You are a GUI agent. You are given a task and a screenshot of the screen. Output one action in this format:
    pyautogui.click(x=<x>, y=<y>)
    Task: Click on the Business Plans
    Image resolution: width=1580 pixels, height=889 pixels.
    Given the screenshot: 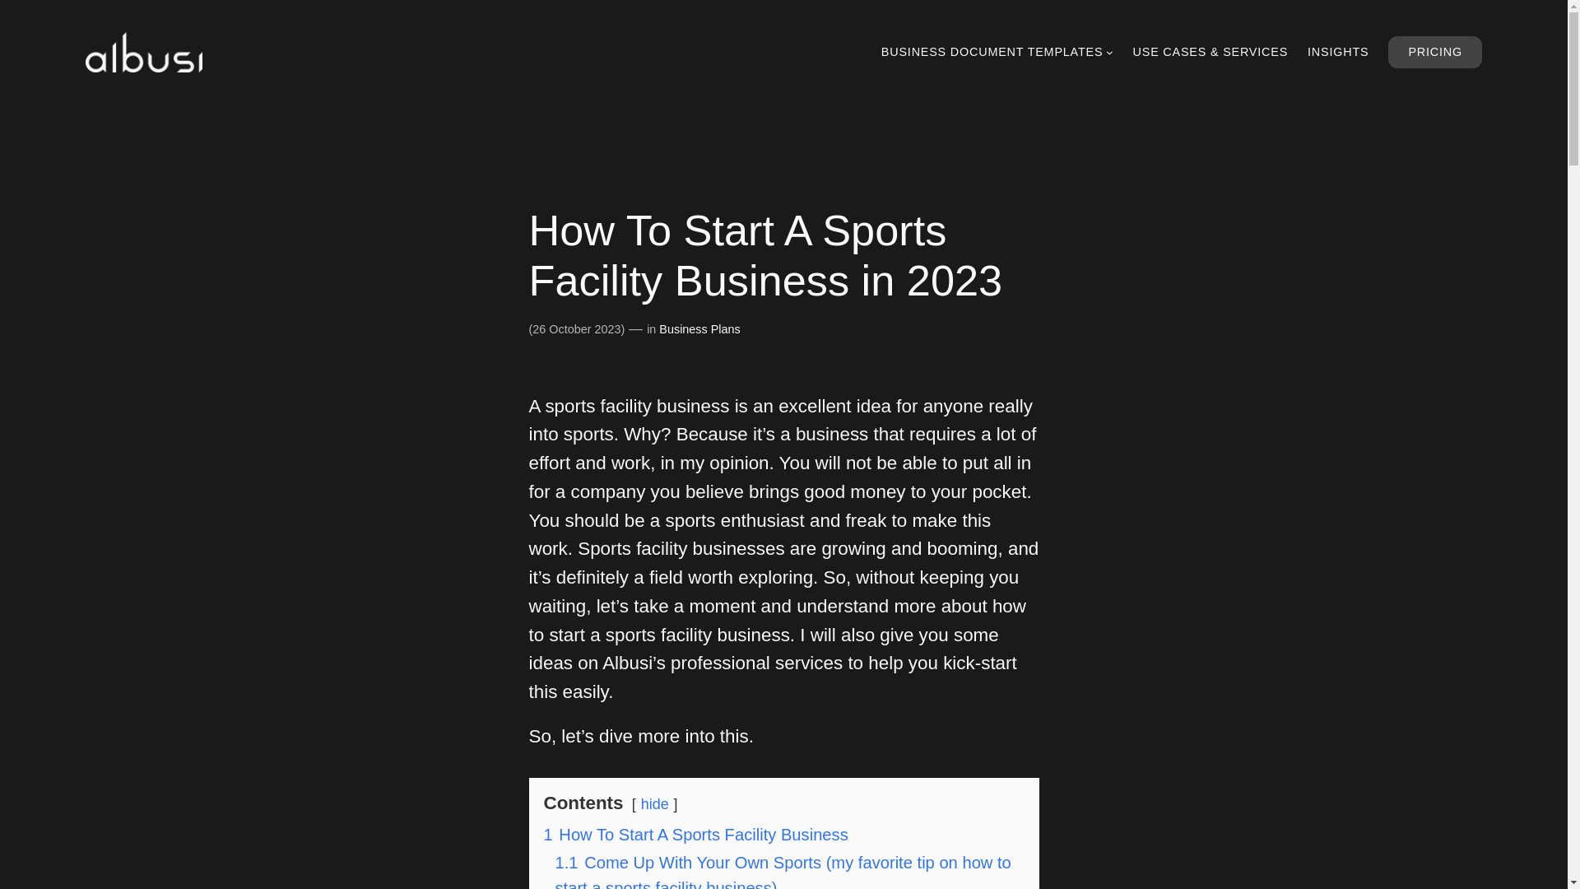 What is the action you would take?
    pyautogui.click(x=699, y=329)
    